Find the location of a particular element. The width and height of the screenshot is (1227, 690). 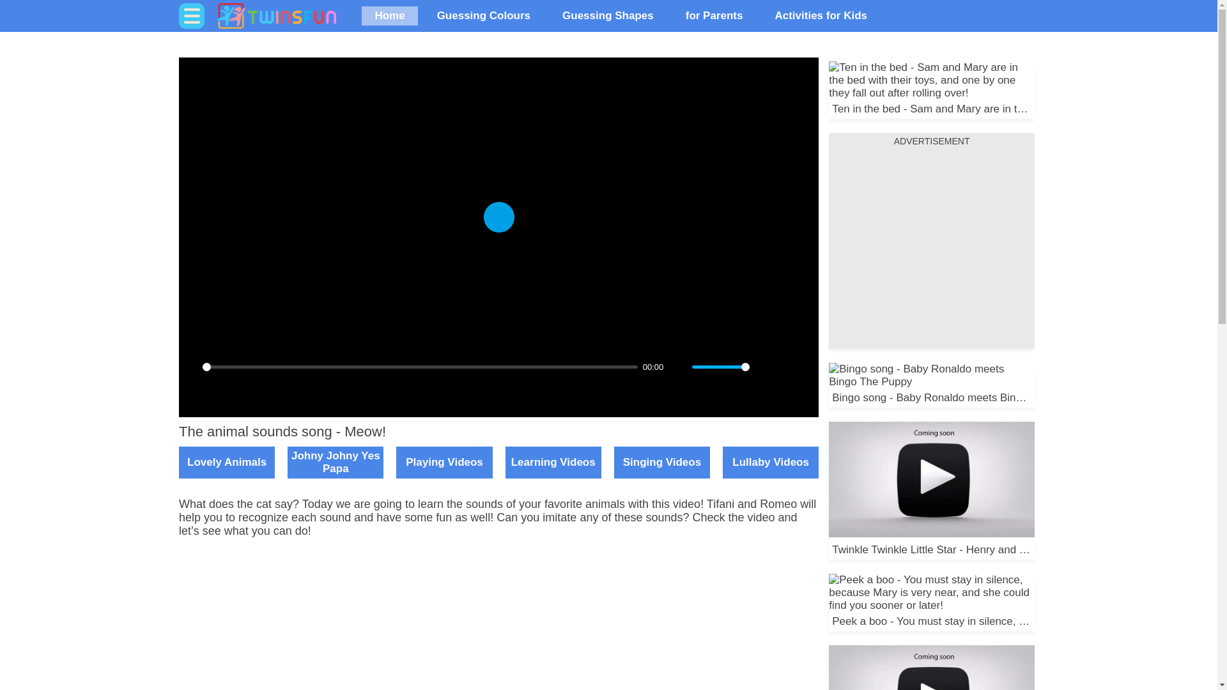

Play is located at coordinates (498, 217).